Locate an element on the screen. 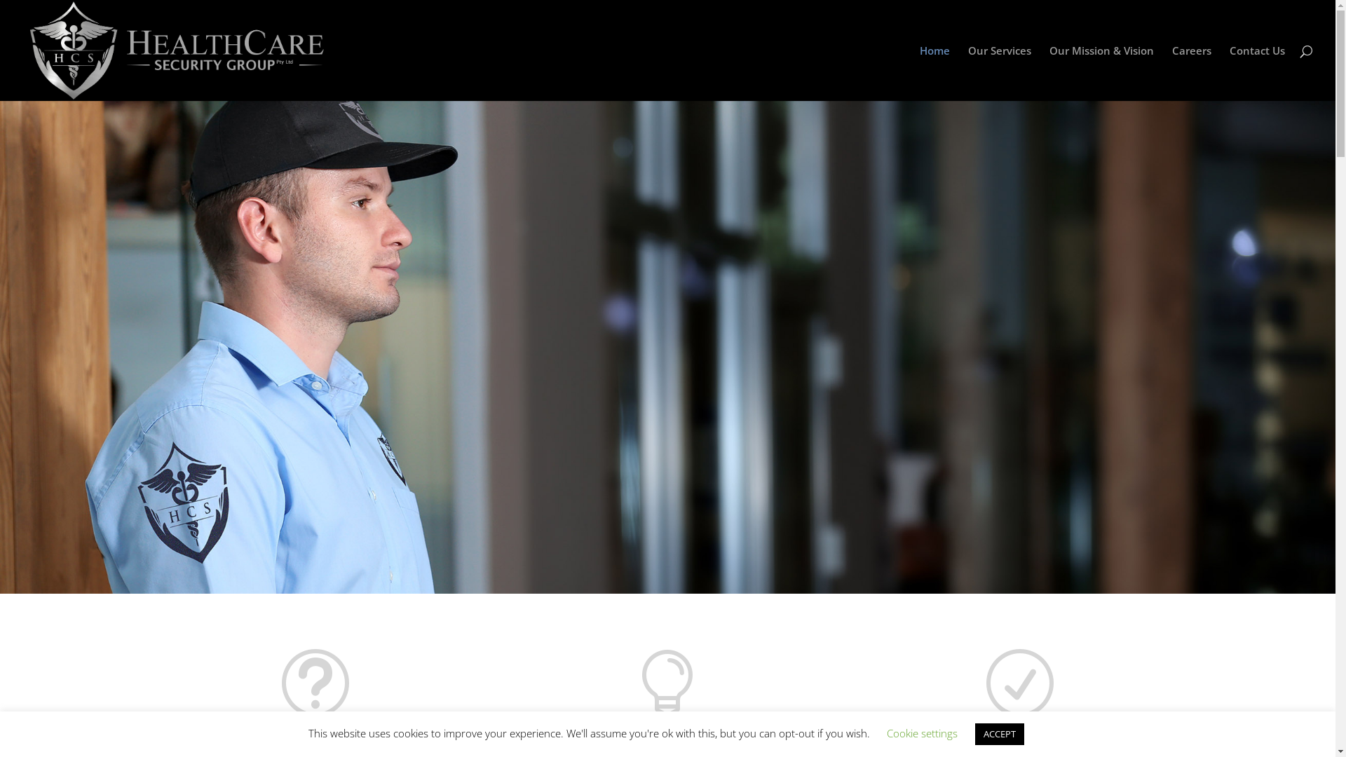  Contact Us is located at coordinates (1258, 73).